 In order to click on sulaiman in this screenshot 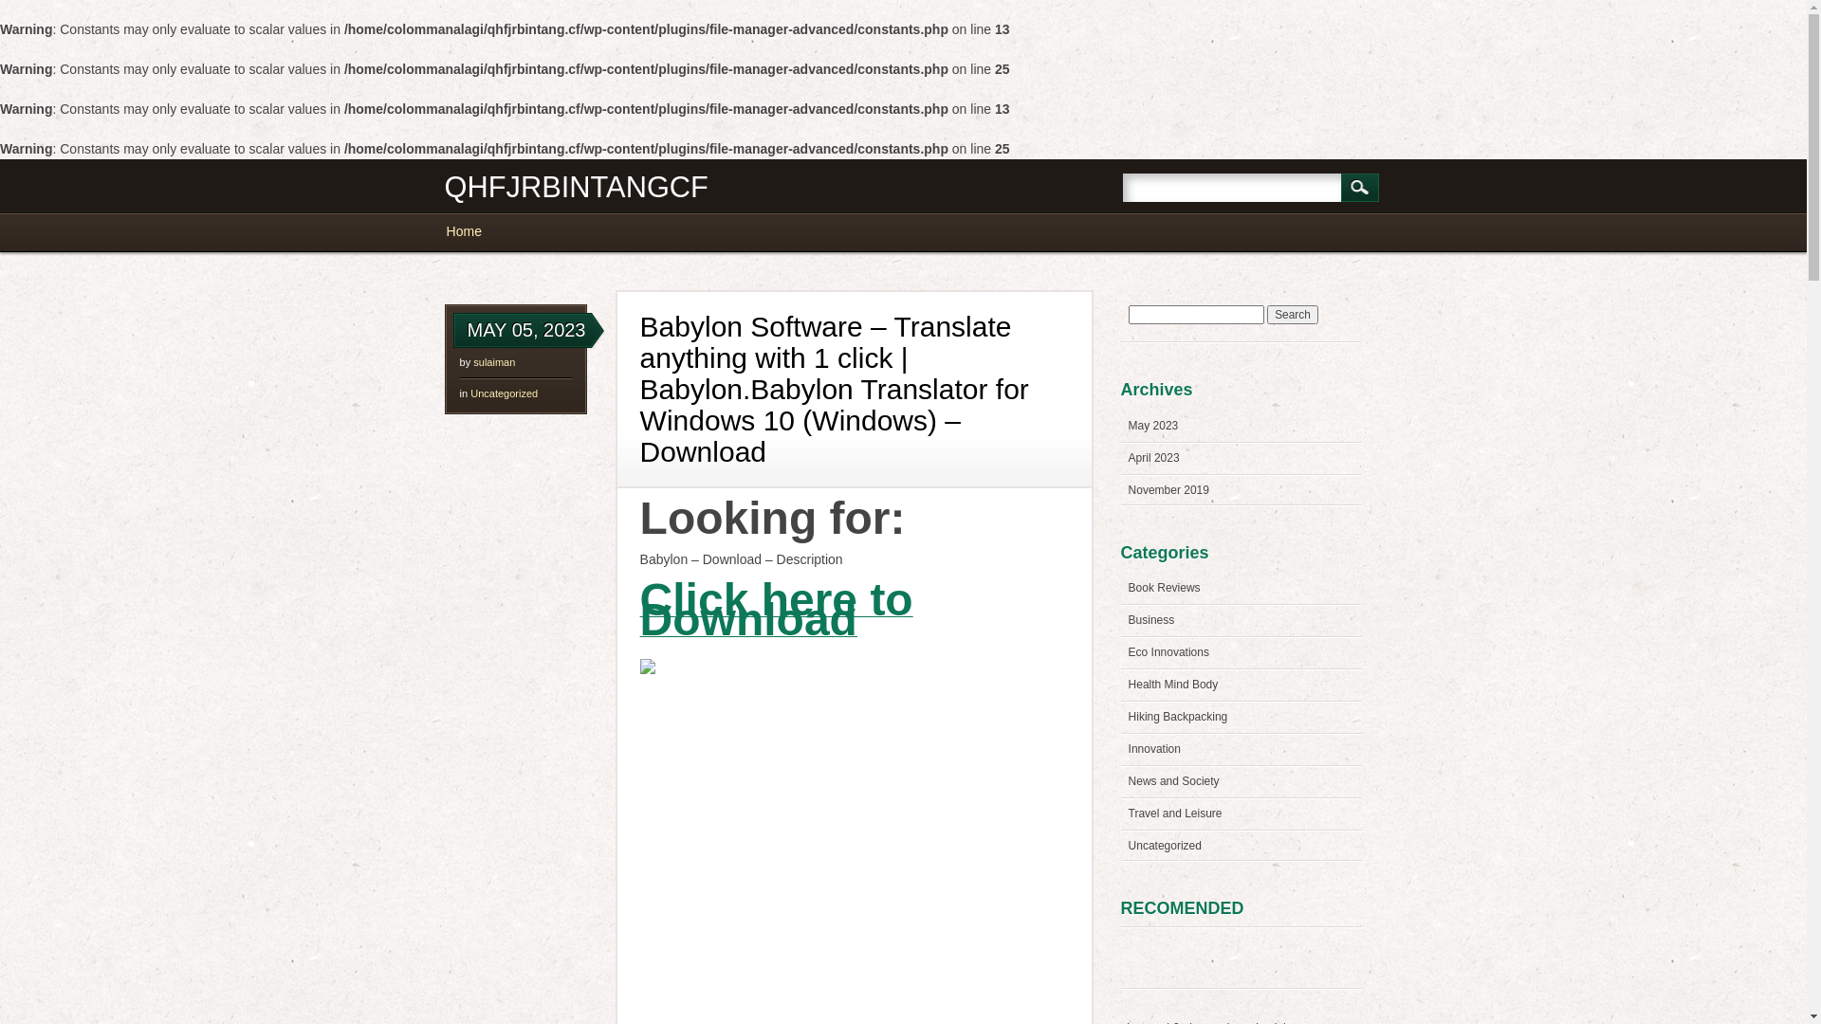, I will do `click(494, 362)`.